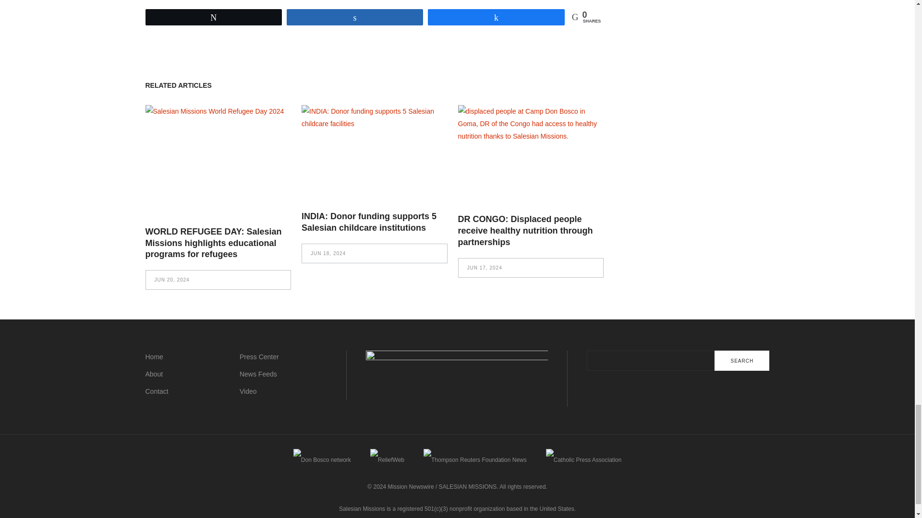 This screenshot has height=518, width=922. Describe the element at coordinates (741, 361) in the screenshot. I see `Search` at that location.